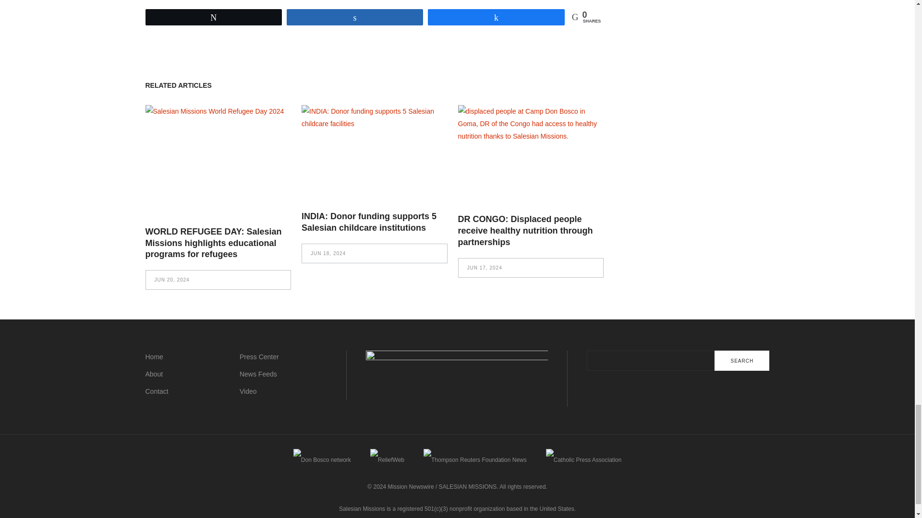 This screenshot has height=518, width=922. Describe the element at coordinates (741, 361) in the screenshot. I see `Search` at that location.